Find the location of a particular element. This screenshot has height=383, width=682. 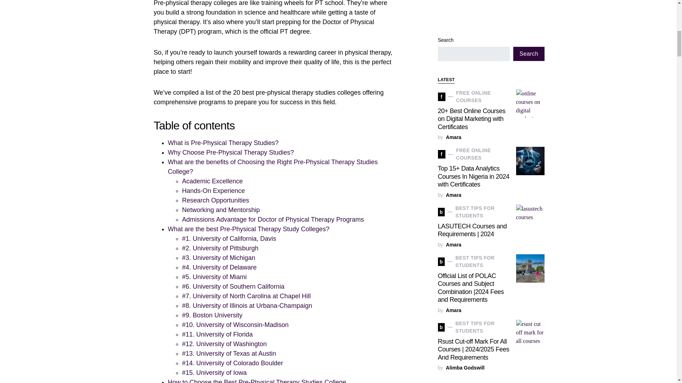

Research Opportunities is located at coordinates (215, 200).